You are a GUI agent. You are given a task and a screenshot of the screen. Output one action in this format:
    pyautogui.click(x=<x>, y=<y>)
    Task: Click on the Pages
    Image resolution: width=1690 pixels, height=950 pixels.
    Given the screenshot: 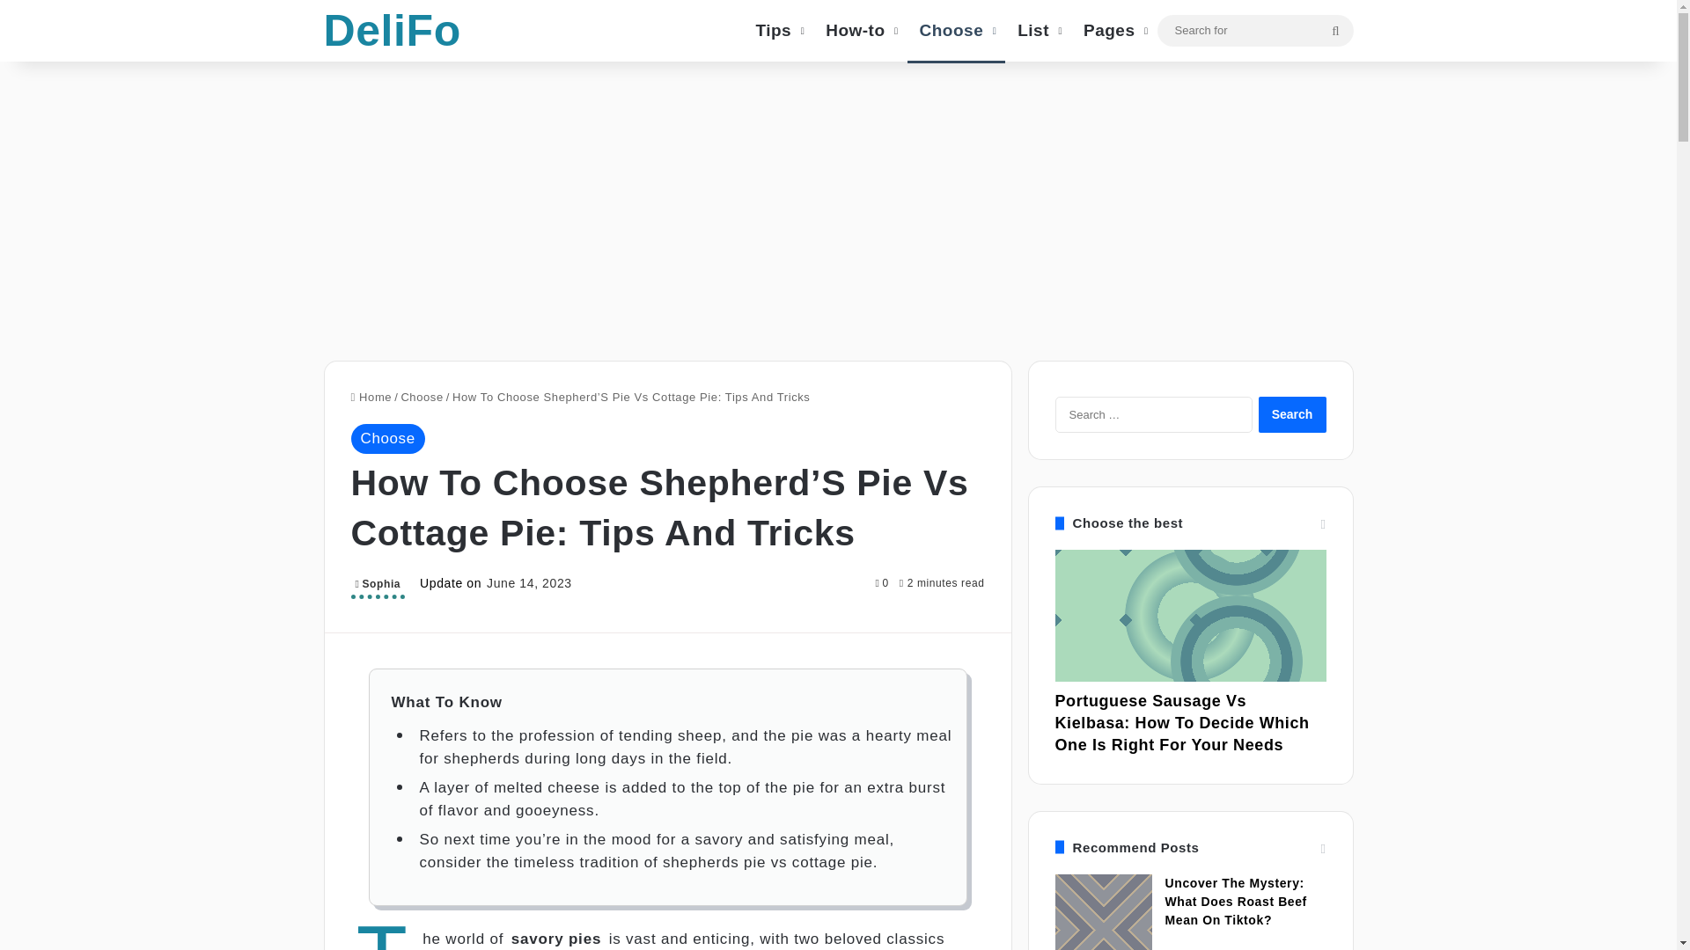 What is the action you would take?
    pyautogui.click(x=1113, y=30)
    